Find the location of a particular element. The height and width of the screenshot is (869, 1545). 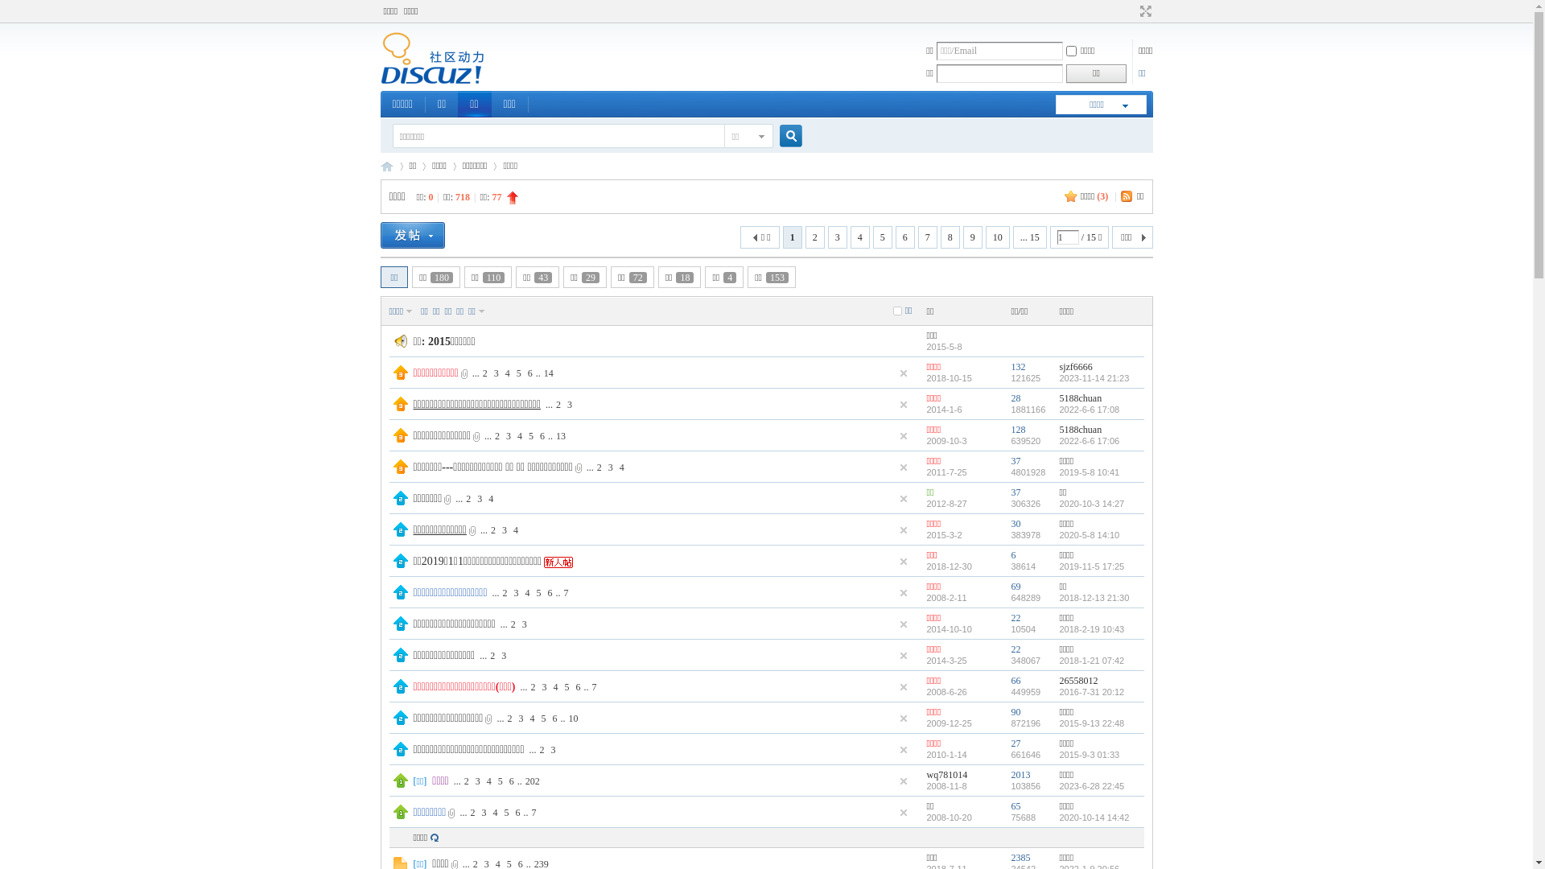

2 is located at coordinates (497, 435).